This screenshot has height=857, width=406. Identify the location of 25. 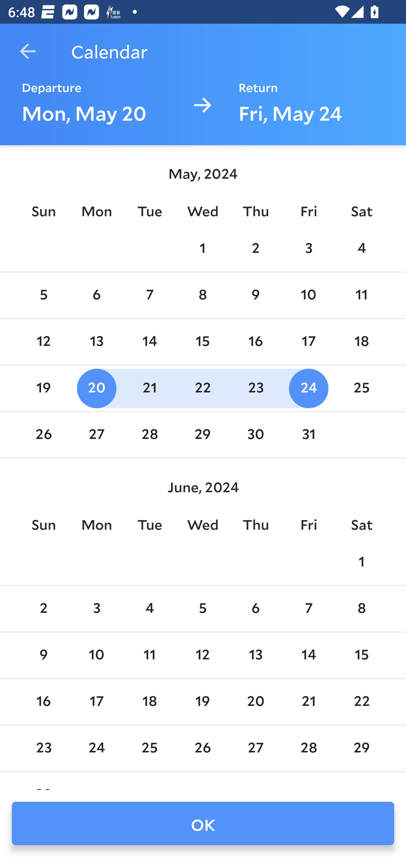
(361, 388).